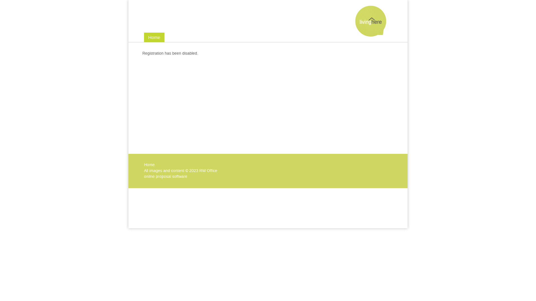 The width and height of the screenshot is (536, 301). What do you see at coordinates (166, 177) in the screenshot?
I see `online proposal software` at bounding box center [166, 177].